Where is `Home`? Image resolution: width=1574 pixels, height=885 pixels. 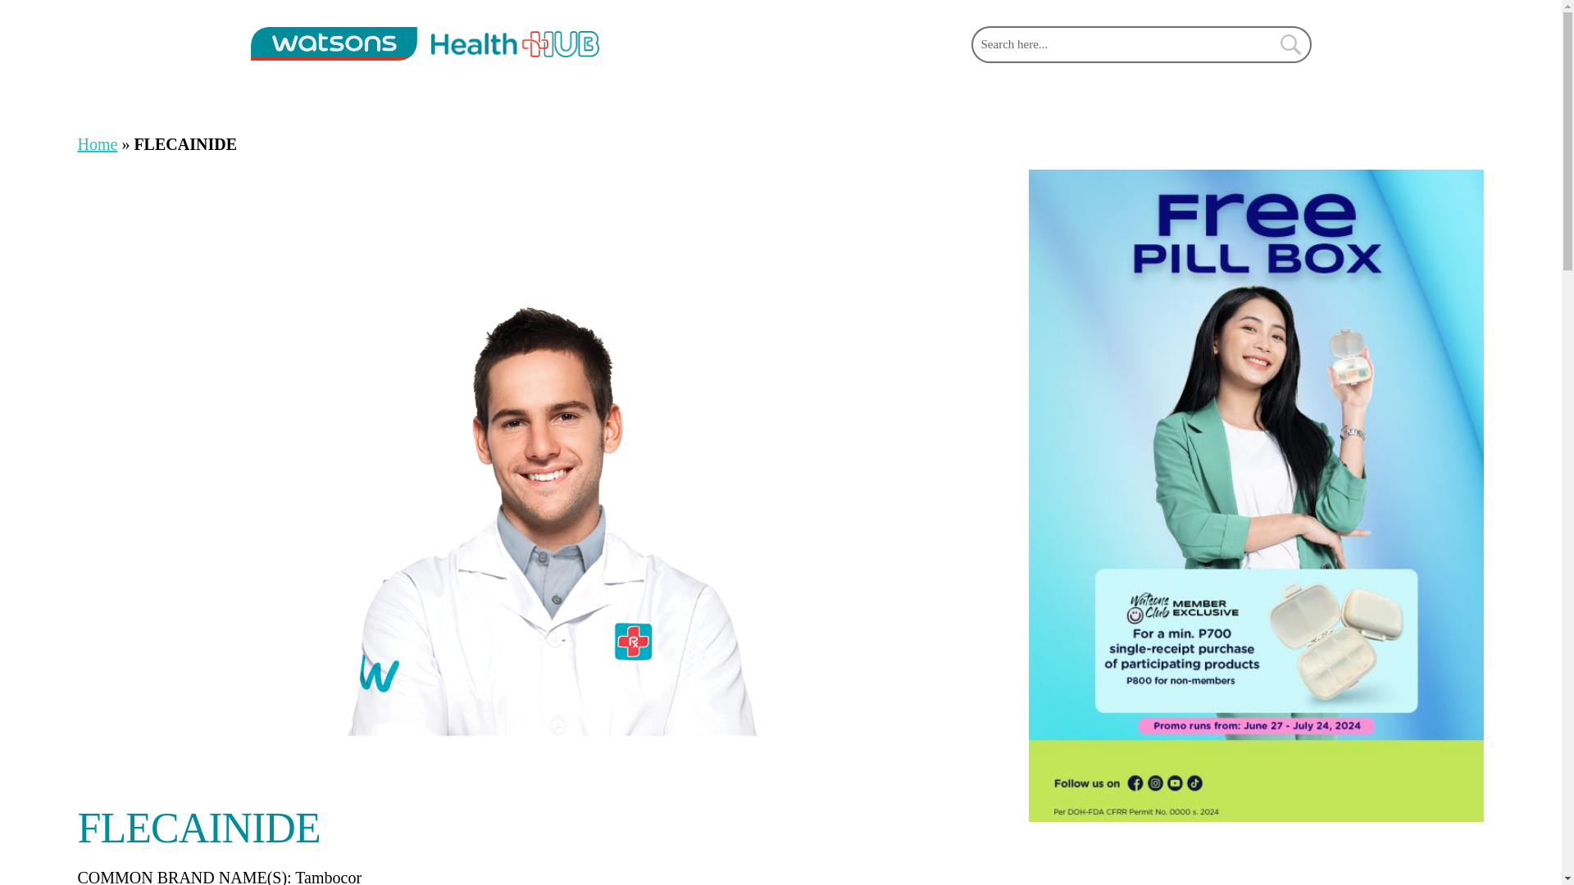 Home is located at coordinates (97, 144).